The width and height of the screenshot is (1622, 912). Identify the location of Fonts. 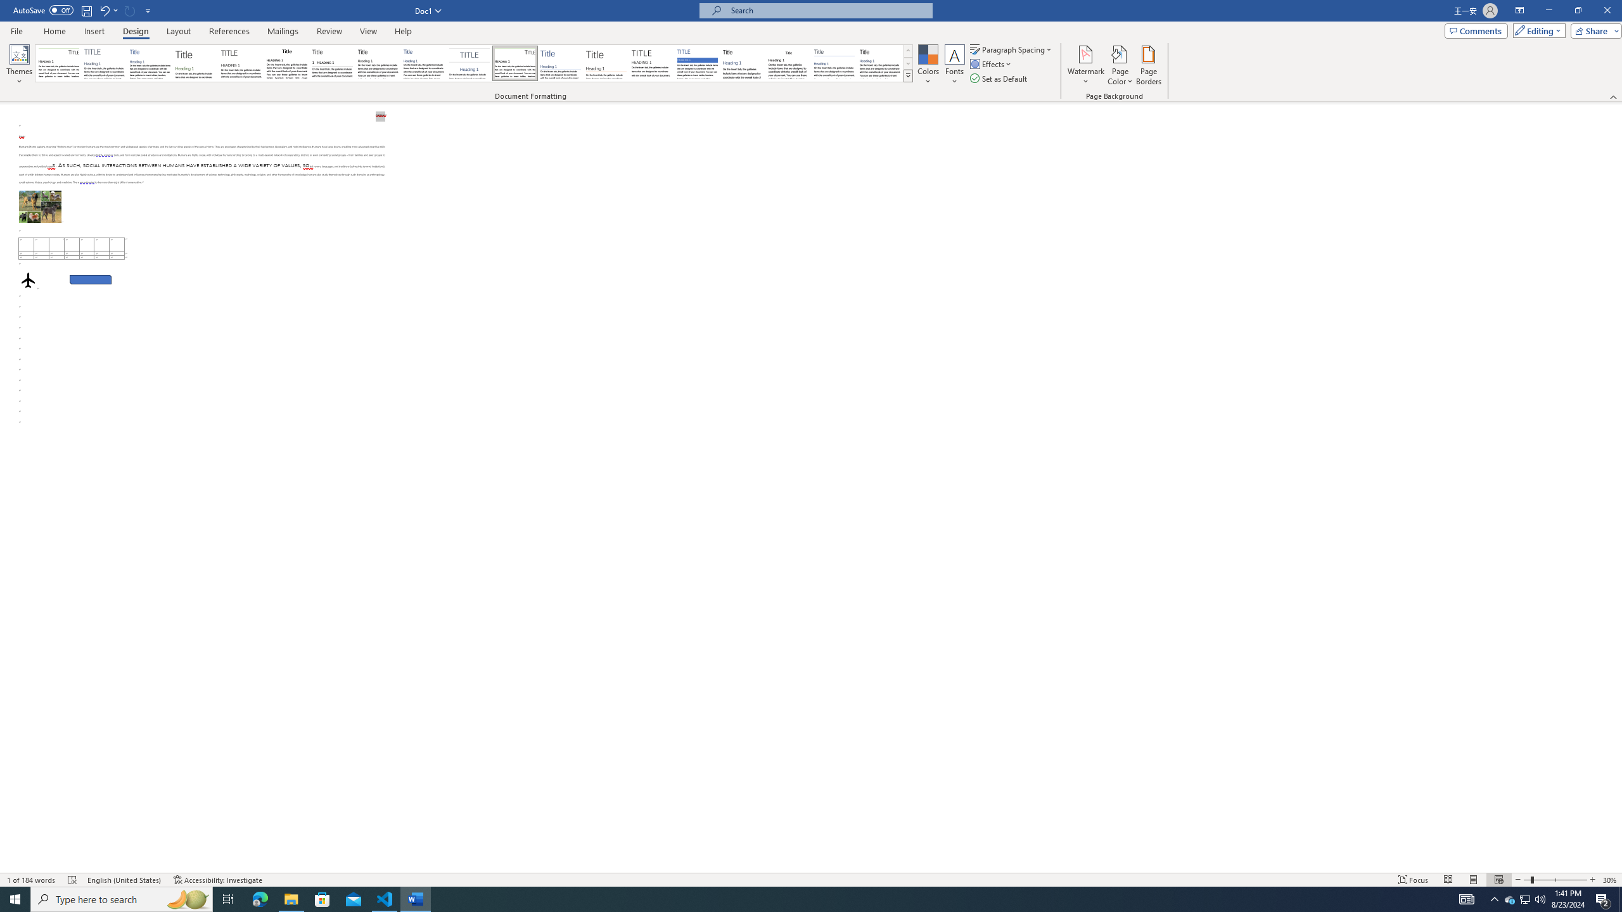
(954, 65).